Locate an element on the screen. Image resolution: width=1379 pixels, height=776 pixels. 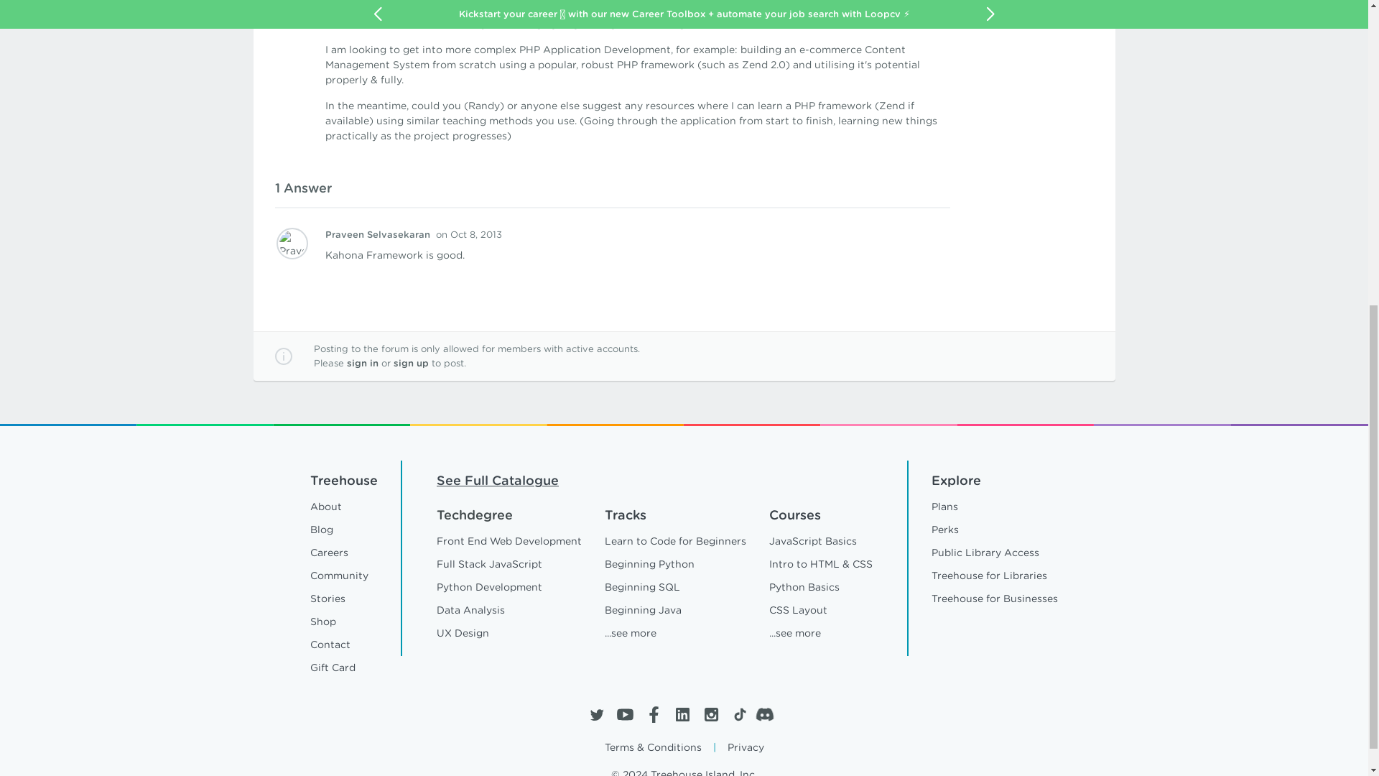
Twitter is located at coordinates (595, 714).